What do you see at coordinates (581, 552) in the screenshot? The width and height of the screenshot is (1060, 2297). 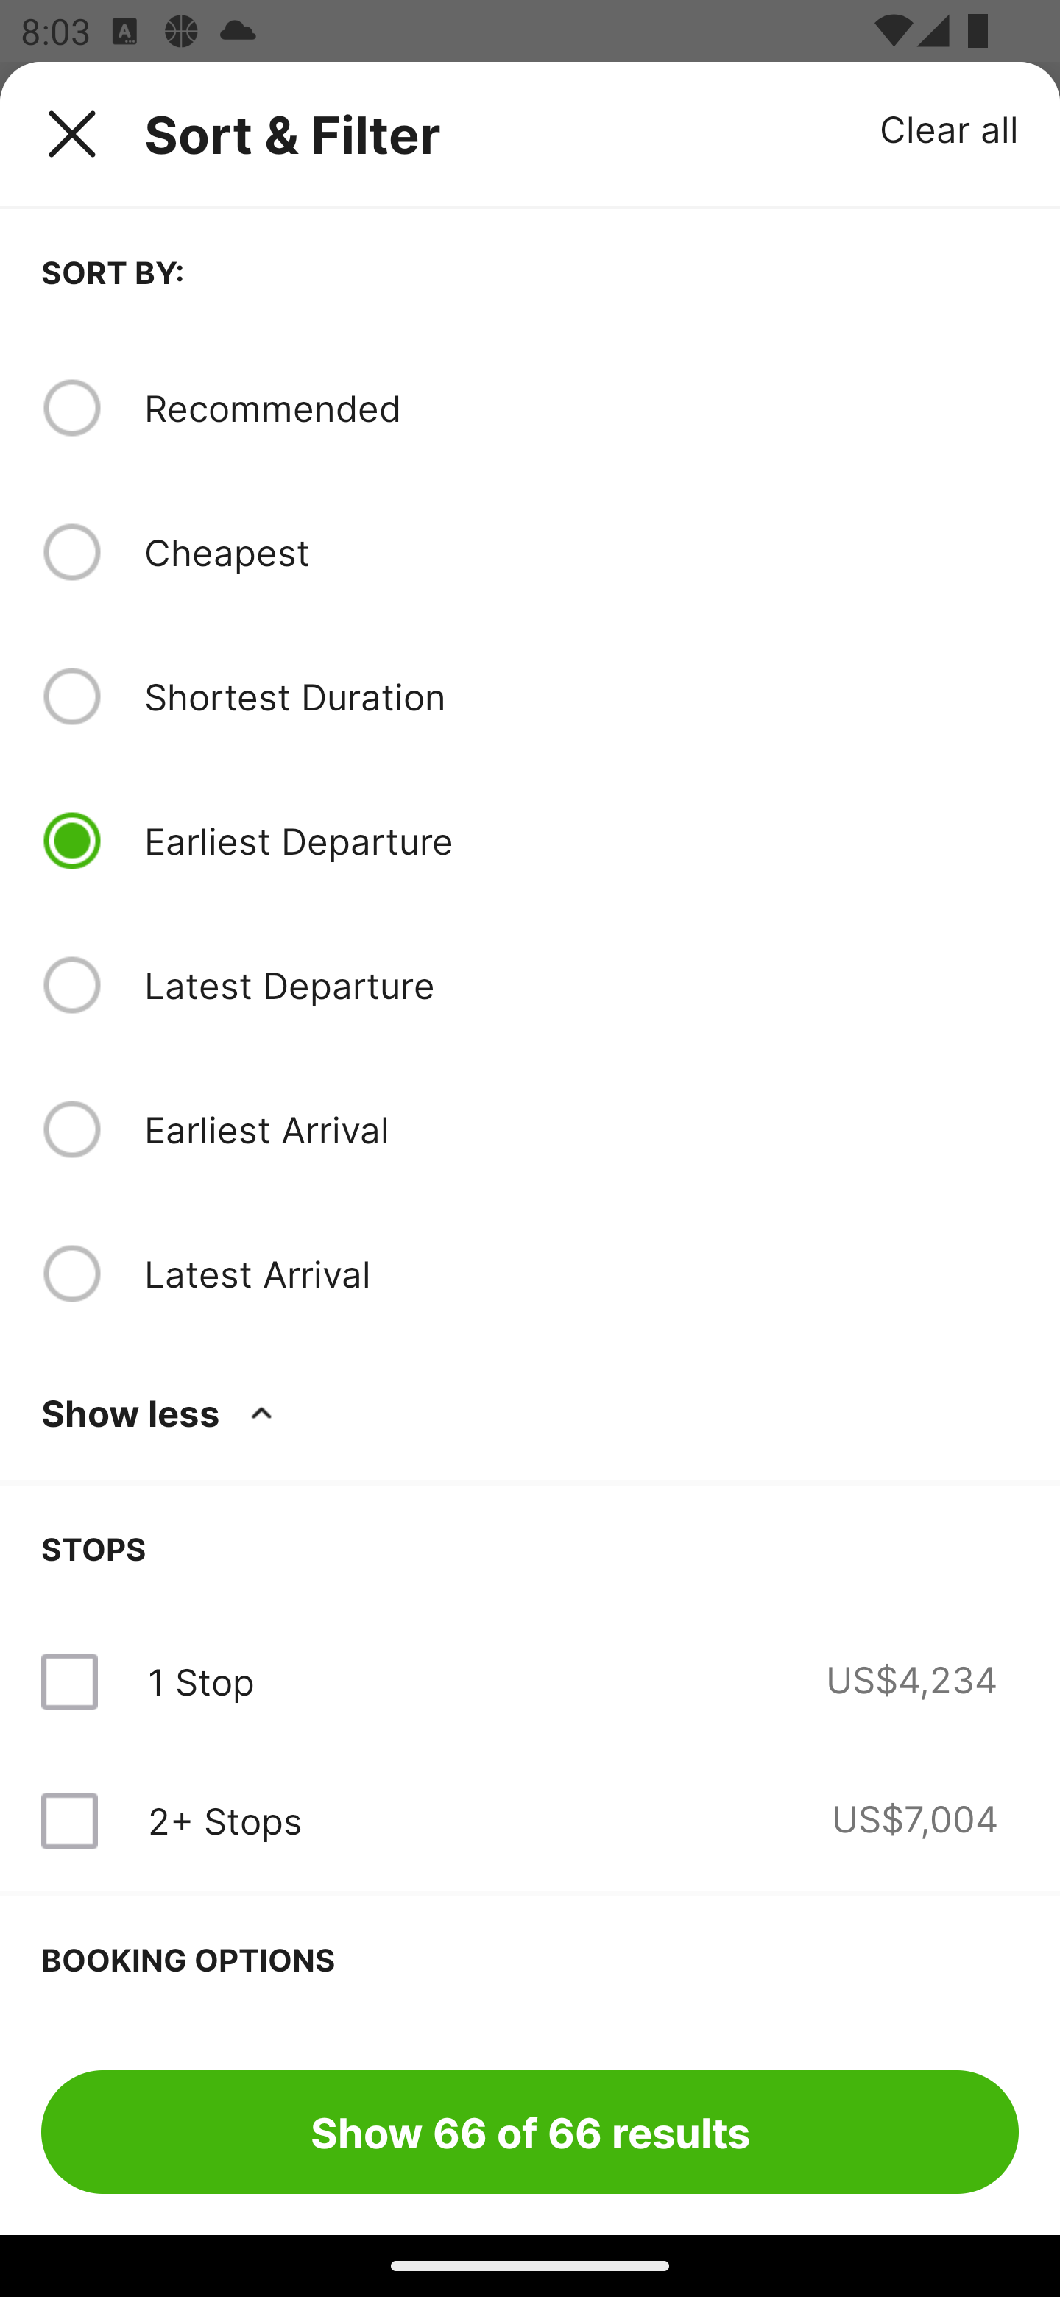 I see `Cheapest` at bounding box center [581, 552].